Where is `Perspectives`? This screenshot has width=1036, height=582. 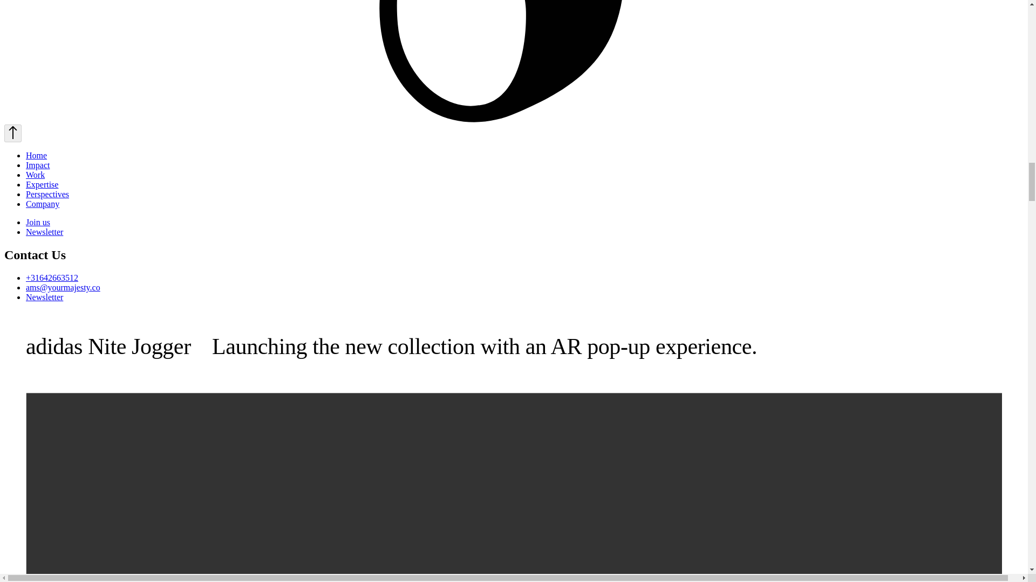
Perspectives is located at coordinates (47, 194).